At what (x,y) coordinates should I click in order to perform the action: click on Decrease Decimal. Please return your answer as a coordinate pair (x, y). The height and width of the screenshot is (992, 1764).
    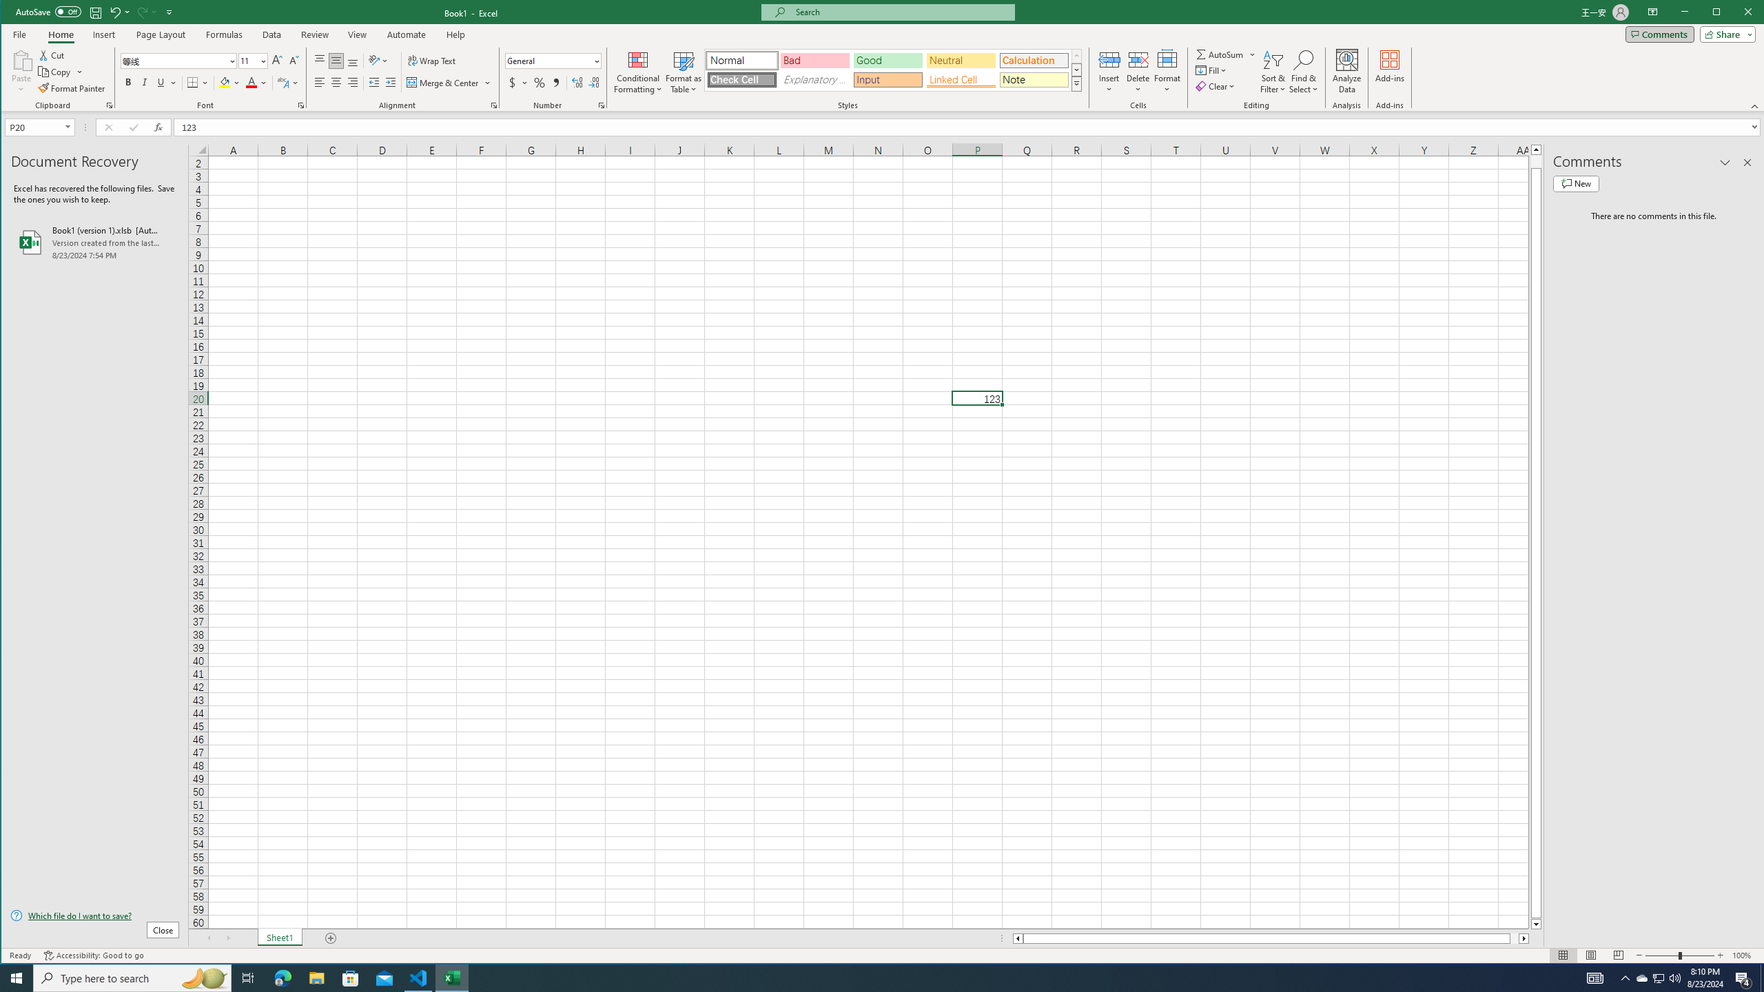
    Looking at the image, I should click on (593, 83).